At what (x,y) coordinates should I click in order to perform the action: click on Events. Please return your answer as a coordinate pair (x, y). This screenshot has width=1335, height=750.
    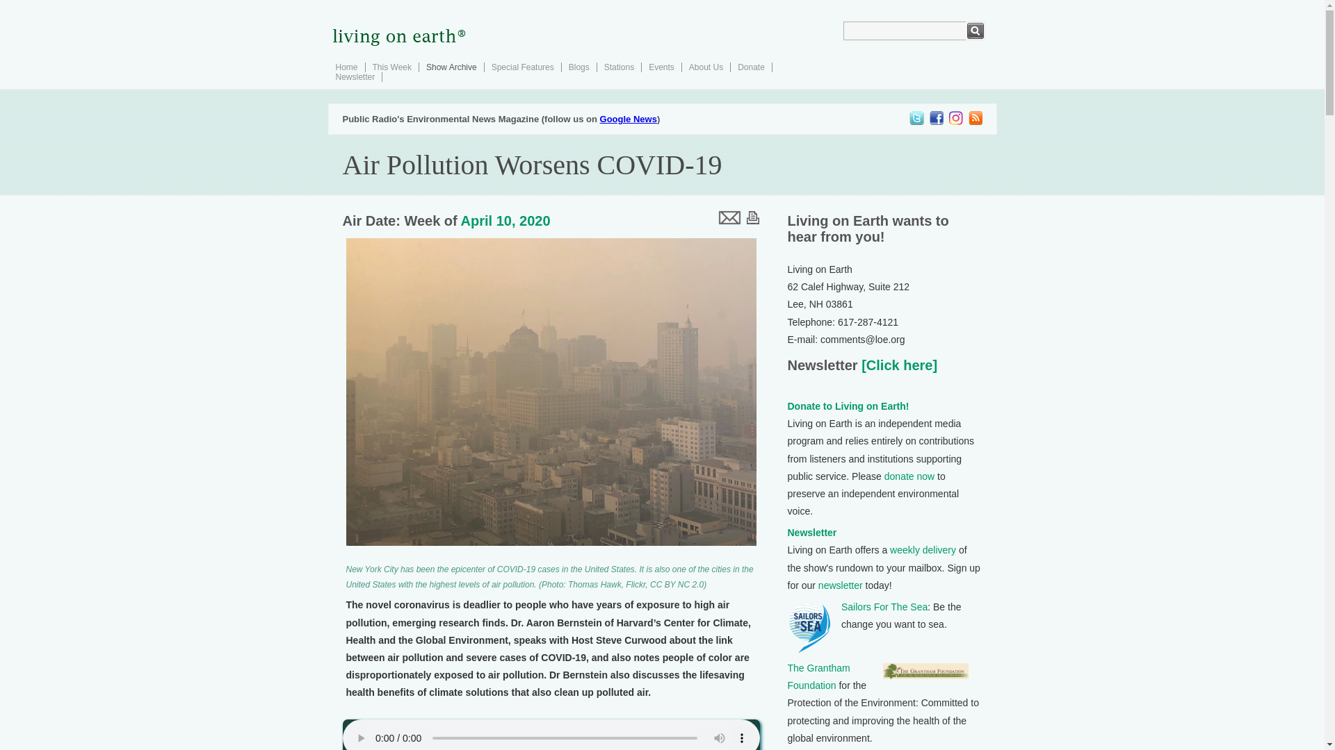
    Looking at the image, I should click on (661, 67).